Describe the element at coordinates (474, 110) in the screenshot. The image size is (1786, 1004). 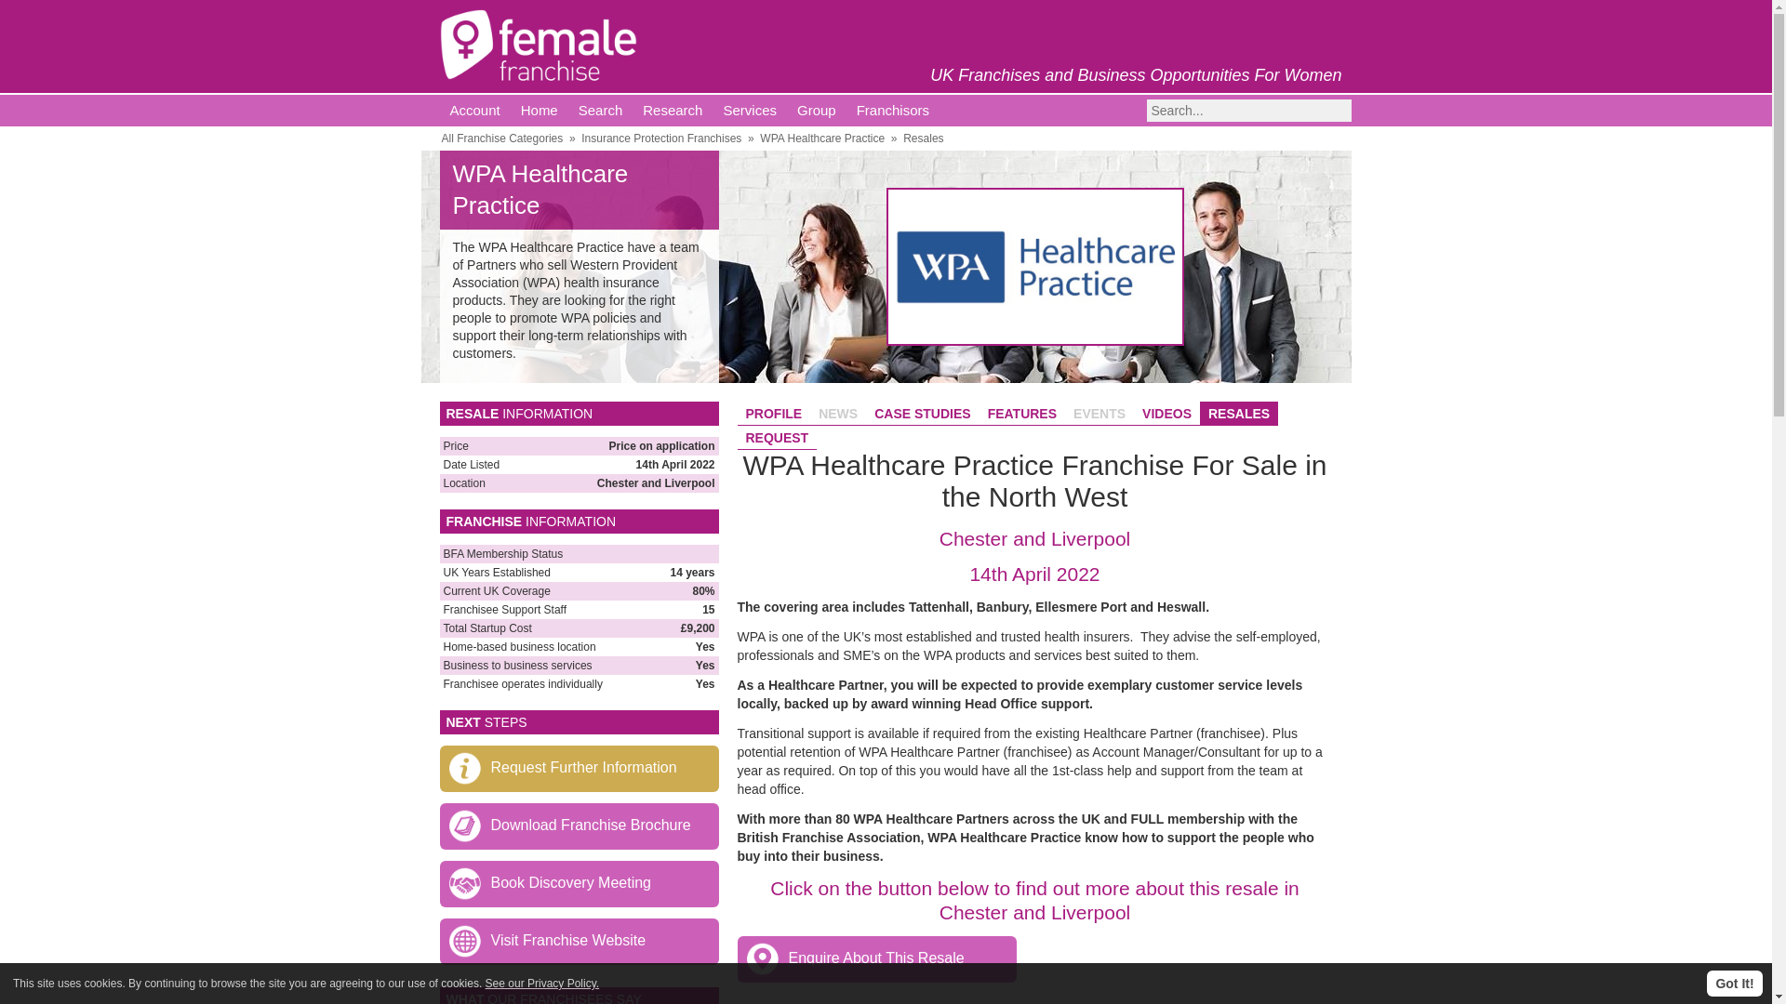
I see `Account` at that location.